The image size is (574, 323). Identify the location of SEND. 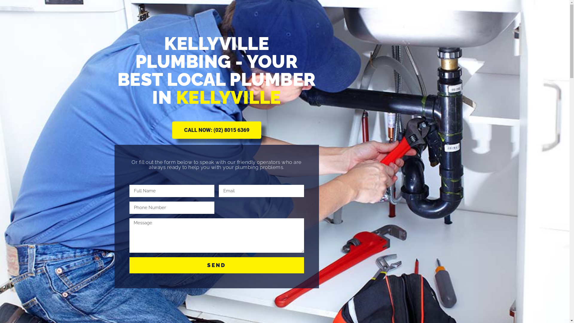
(216, 265).